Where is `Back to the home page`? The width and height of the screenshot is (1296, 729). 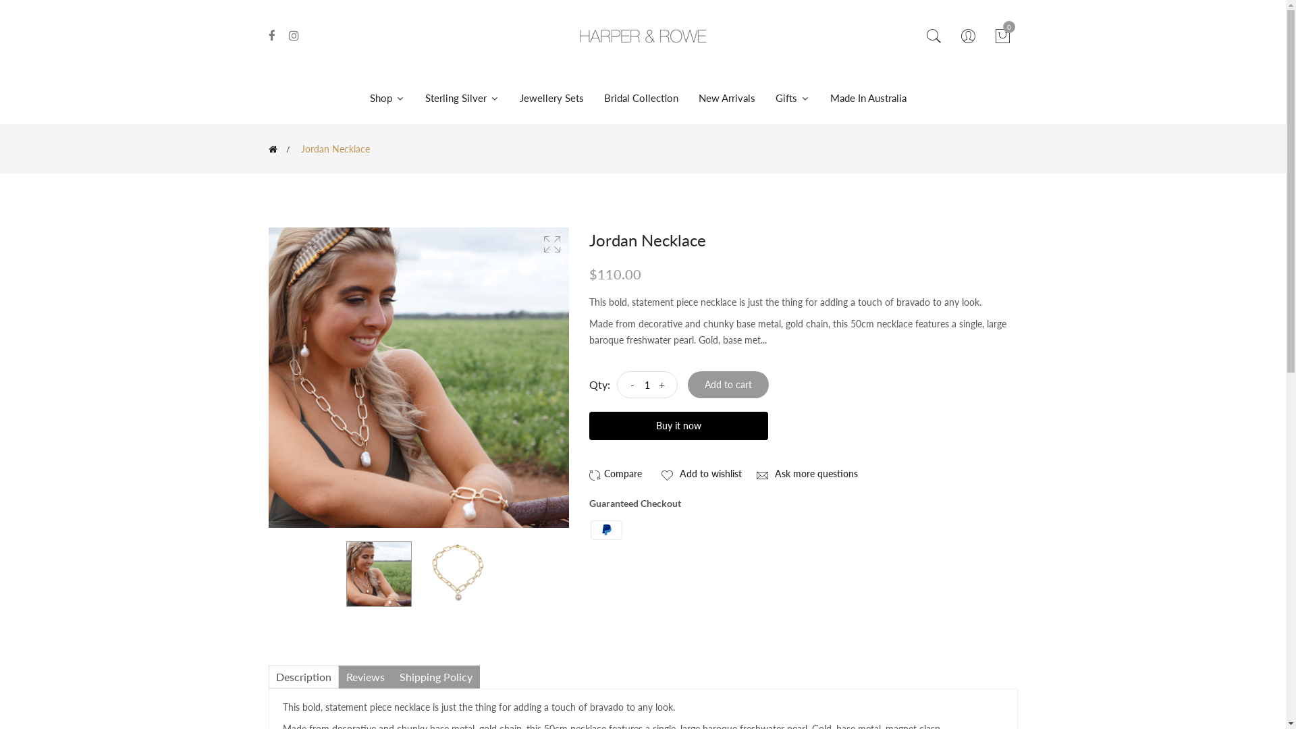 Back to the home page is located at coordinates (273, 149).